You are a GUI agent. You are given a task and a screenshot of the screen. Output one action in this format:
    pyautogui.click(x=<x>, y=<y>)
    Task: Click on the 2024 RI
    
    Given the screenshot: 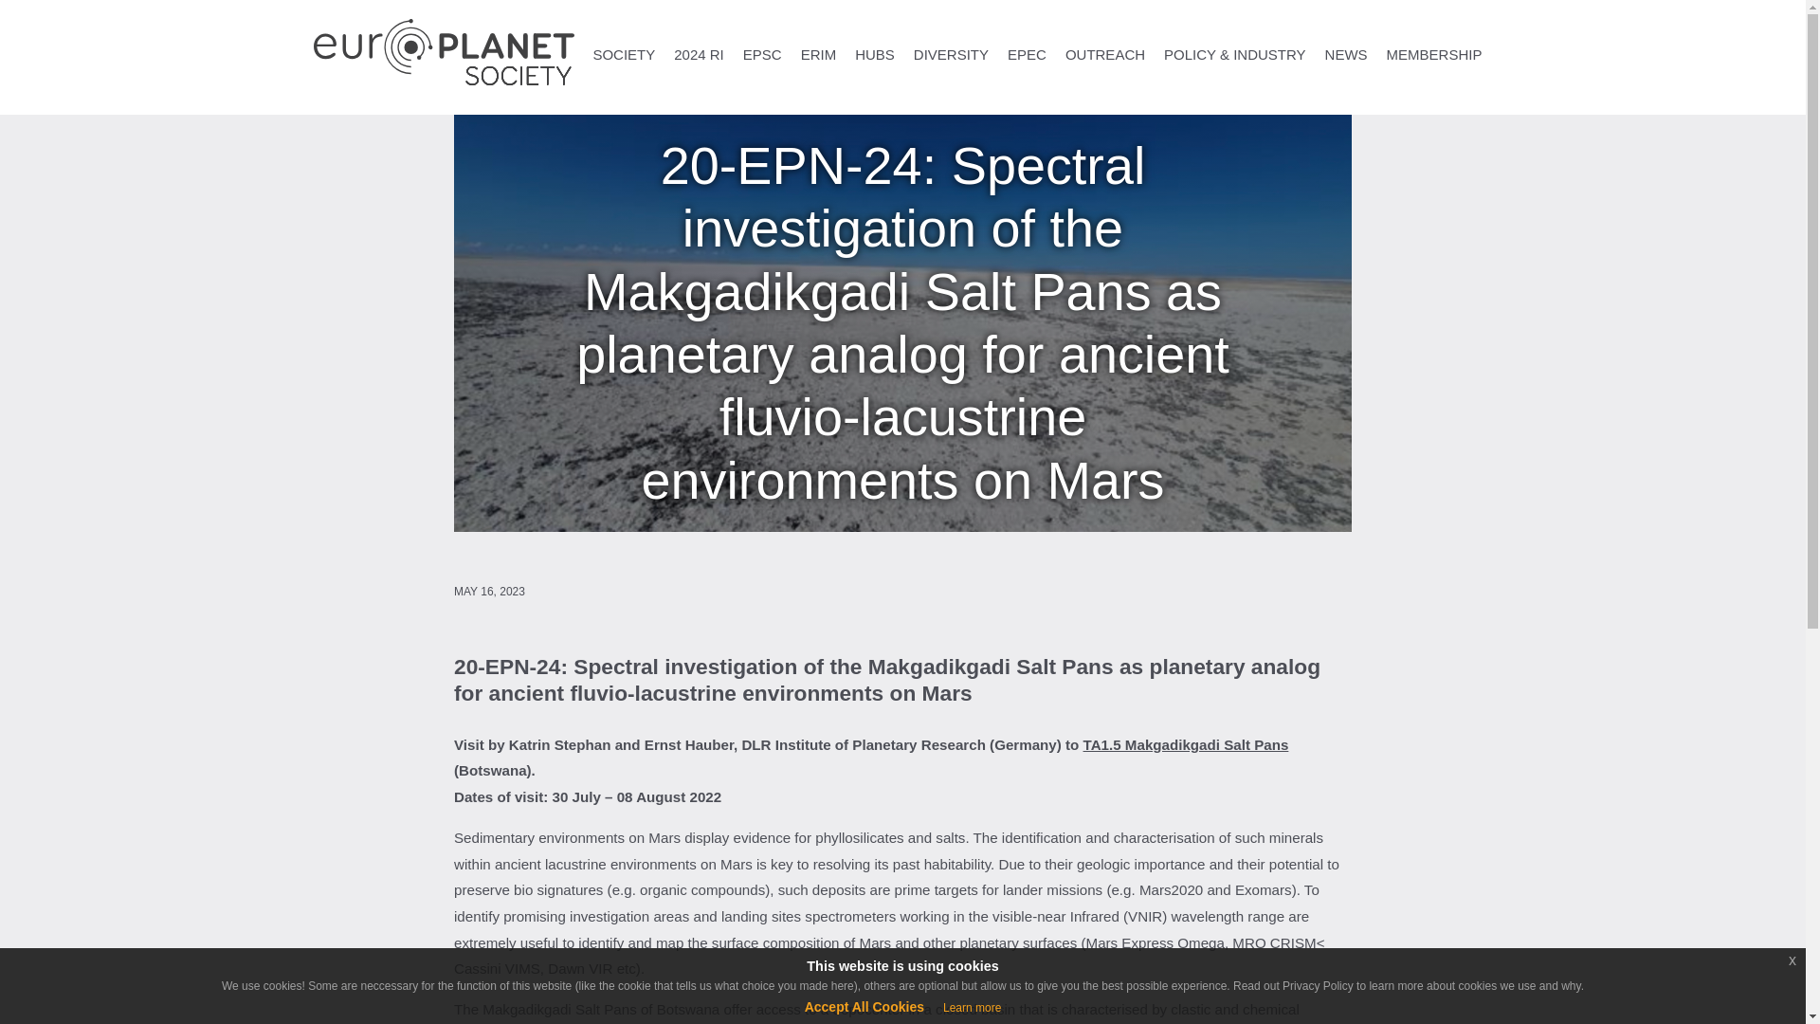 What is the action you would take?
    pyautogui.click(x=698, y=53)
    